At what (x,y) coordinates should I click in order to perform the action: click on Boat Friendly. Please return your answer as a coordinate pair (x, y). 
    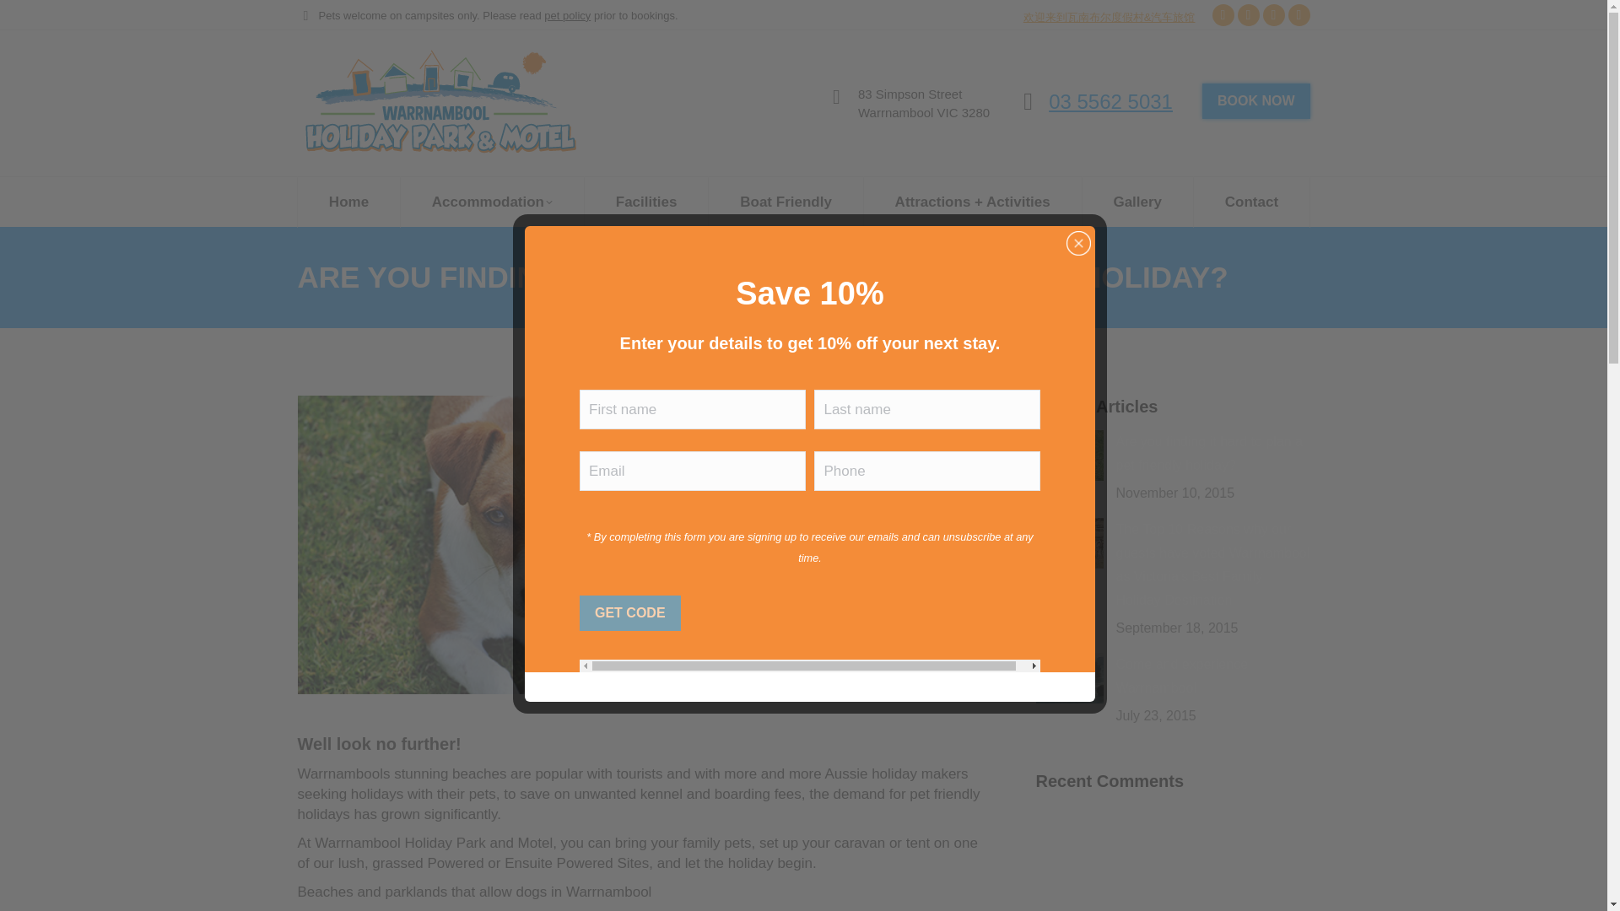
    Looking at the image, I should click on (786, 201).